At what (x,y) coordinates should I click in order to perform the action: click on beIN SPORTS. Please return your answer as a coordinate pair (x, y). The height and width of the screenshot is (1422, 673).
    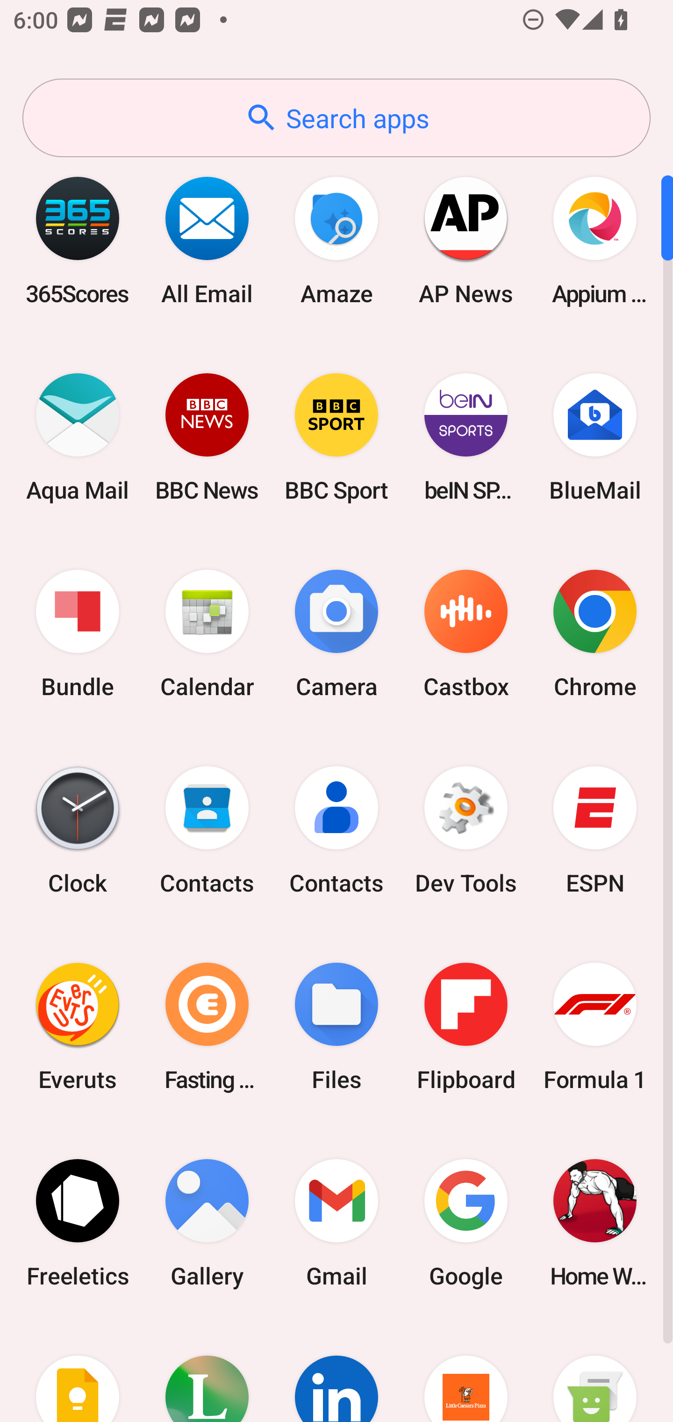
    Looking at the image, I should click on (465, 437).